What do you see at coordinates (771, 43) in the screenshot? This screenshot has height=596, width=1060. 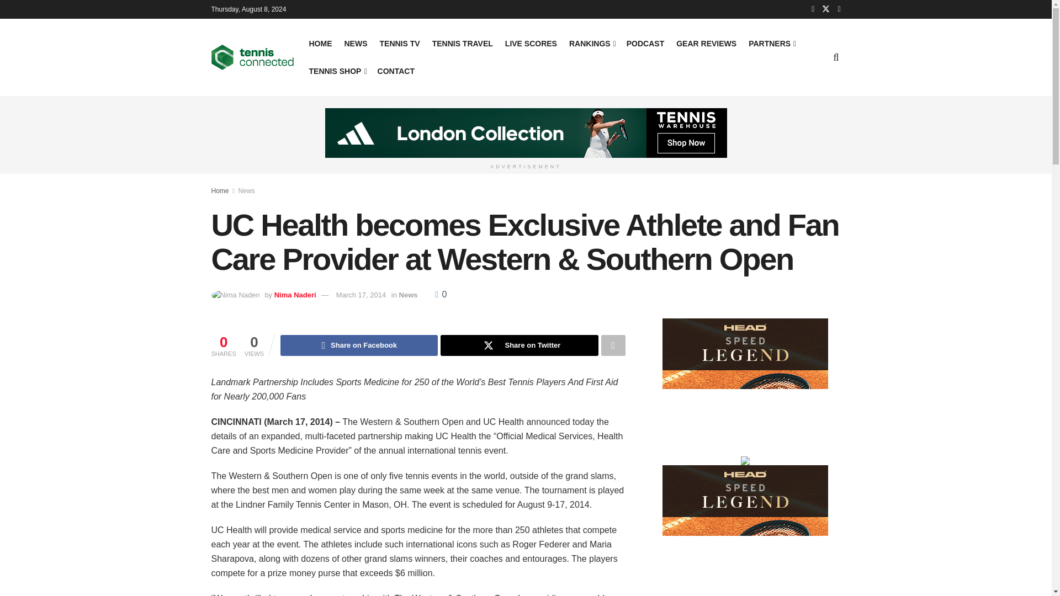 I see `PARTNERS` at bounding box center [771, 43].